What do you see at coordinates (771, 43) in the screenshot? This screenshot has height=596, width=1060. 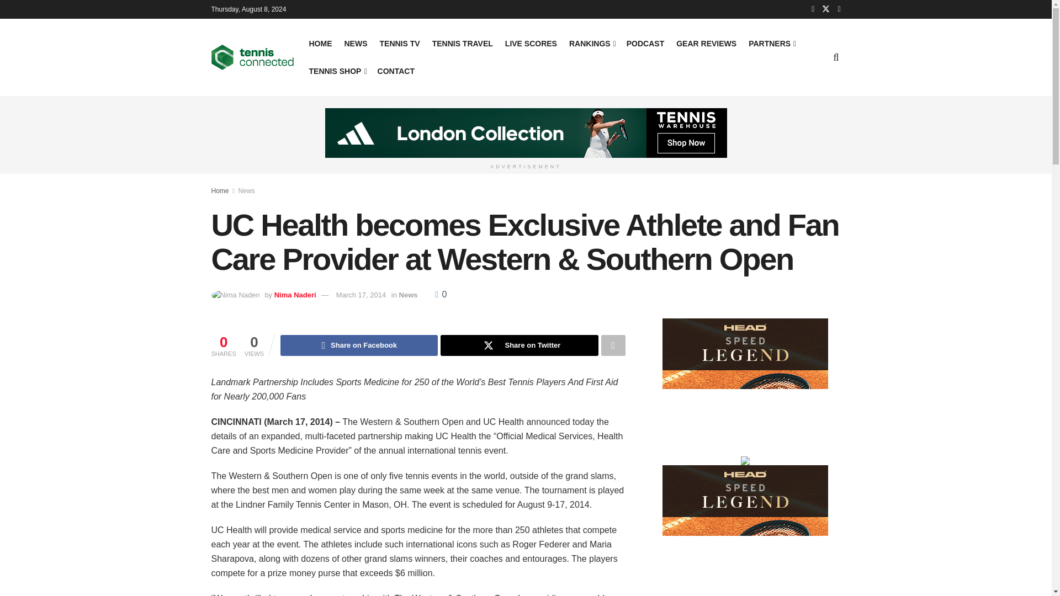 I see `PARTNERS` at bounding box center [771, 43].